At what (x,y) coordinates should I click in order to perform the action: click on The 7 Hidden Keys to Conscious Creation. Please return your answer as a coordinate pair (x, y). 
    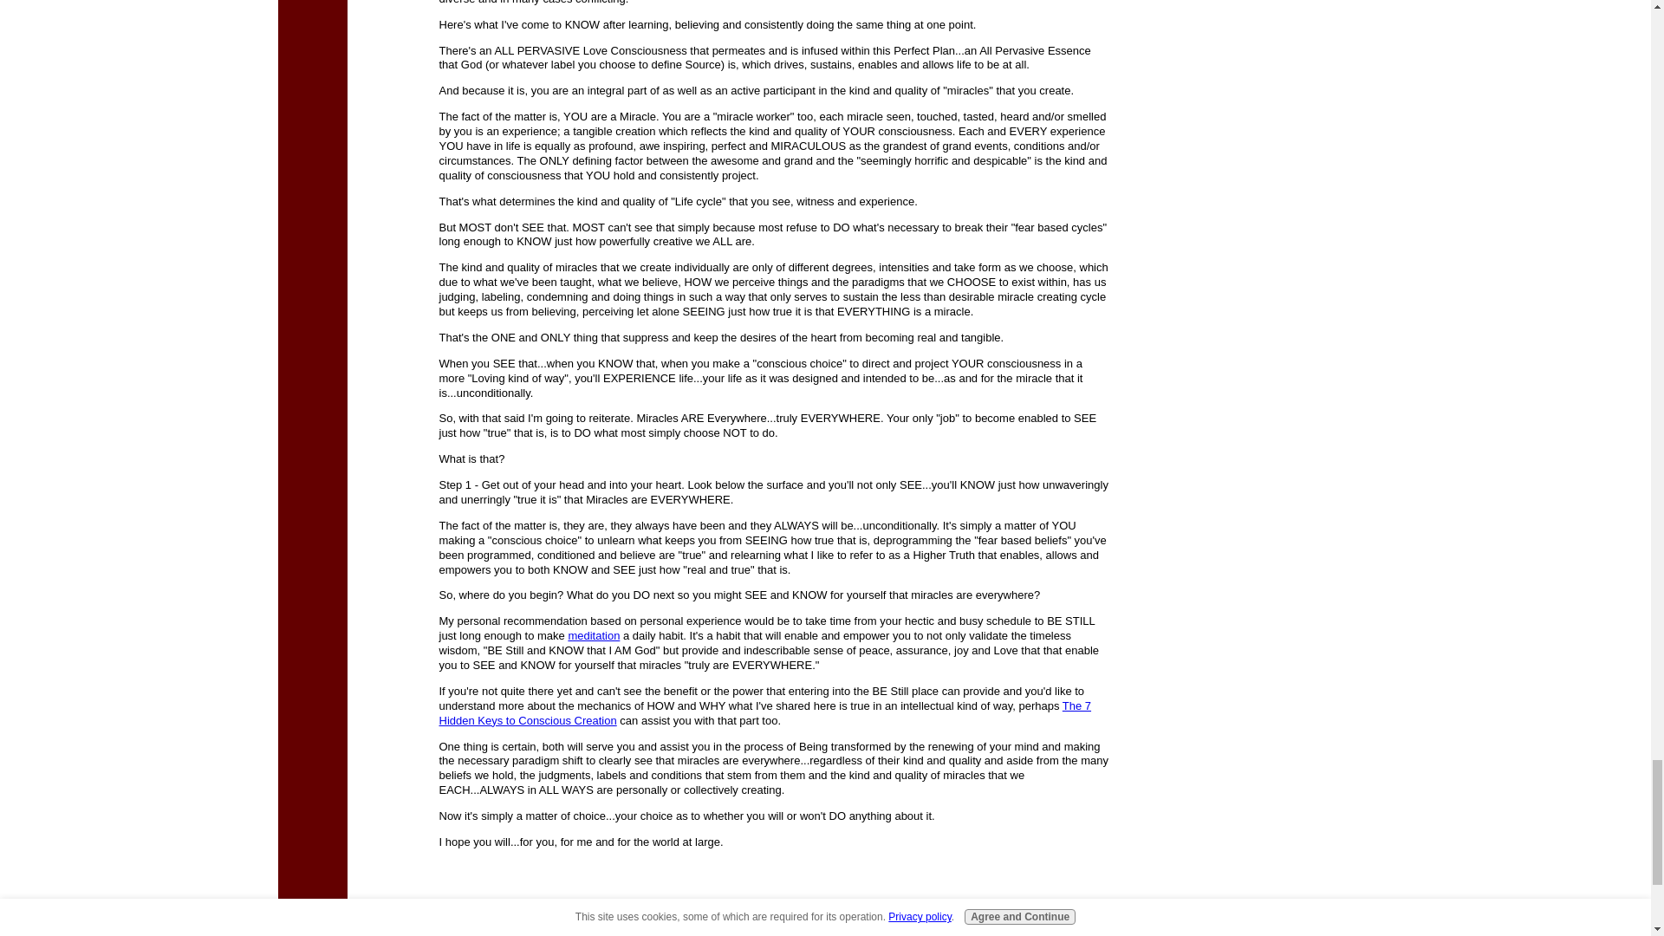
    Looking at the image, I should click on (764, 712).